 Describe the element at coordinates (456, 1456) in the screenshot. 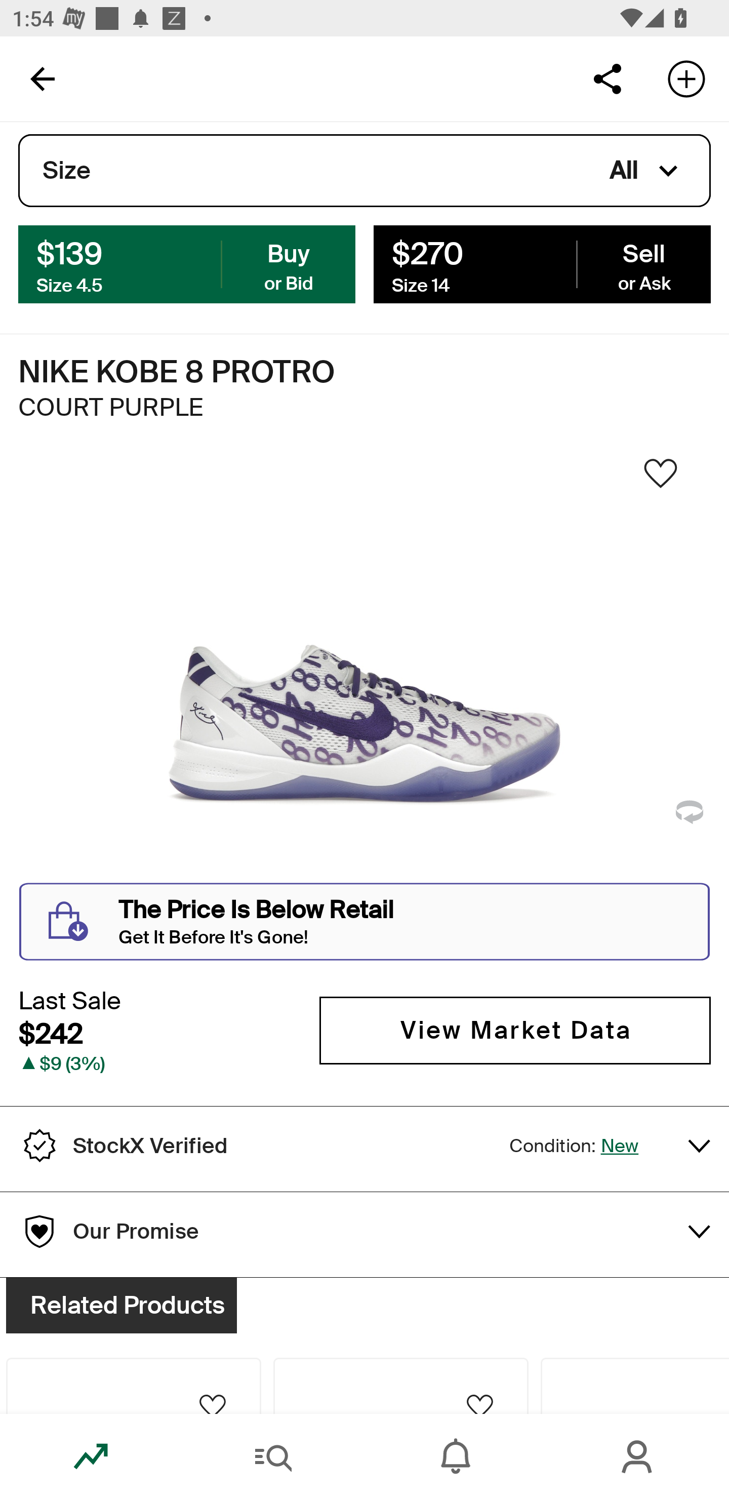

I see `Inbox` at that location.